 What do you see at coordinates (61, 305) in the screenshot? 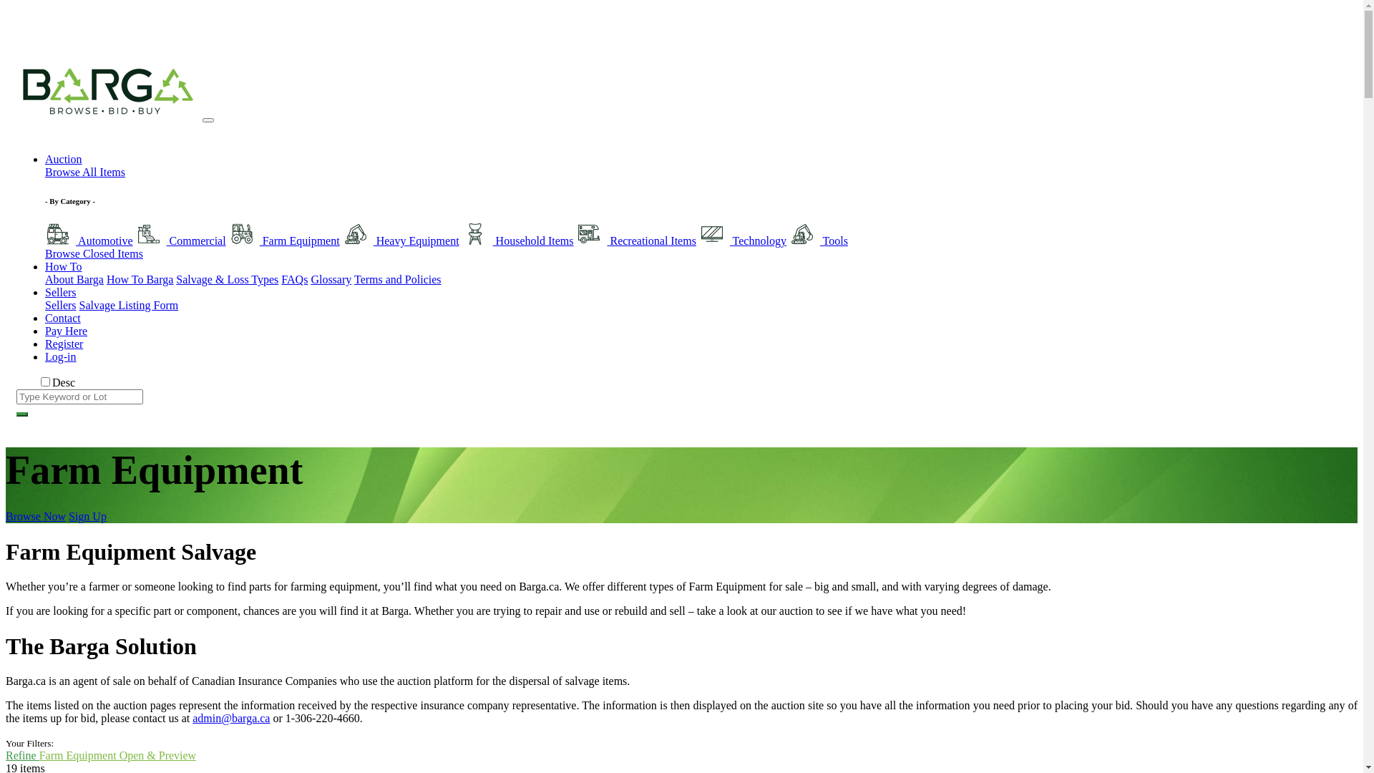
I see `Sellers` at bounding box center [61, 305].